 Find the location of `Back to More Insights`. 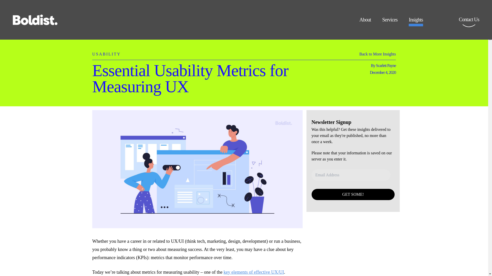

Back to More Insights is located at coordinates (377, 55).